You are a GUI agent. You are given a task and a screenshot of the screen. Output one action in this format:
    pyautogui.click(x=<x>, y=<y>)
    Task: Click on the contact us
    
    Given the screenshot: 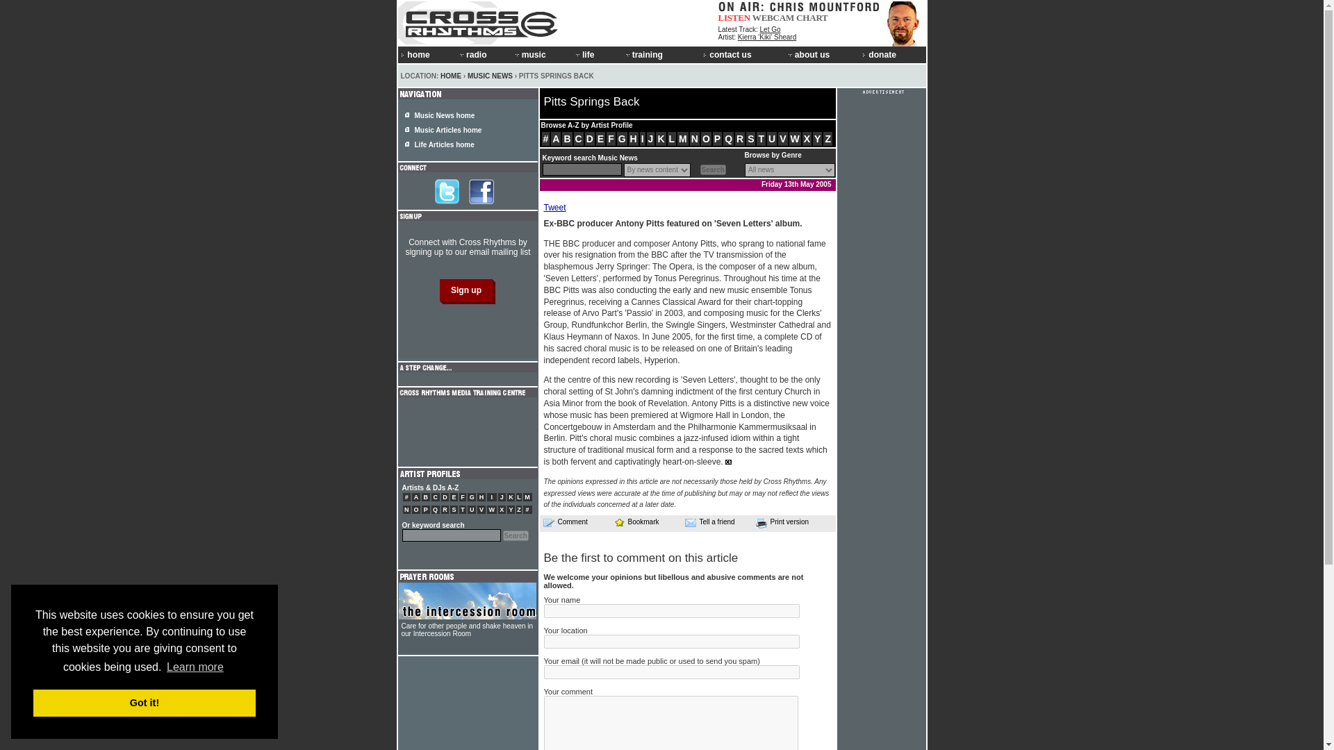 What is the action you would take?
    pyautogui.click(x=743, y=54)
    